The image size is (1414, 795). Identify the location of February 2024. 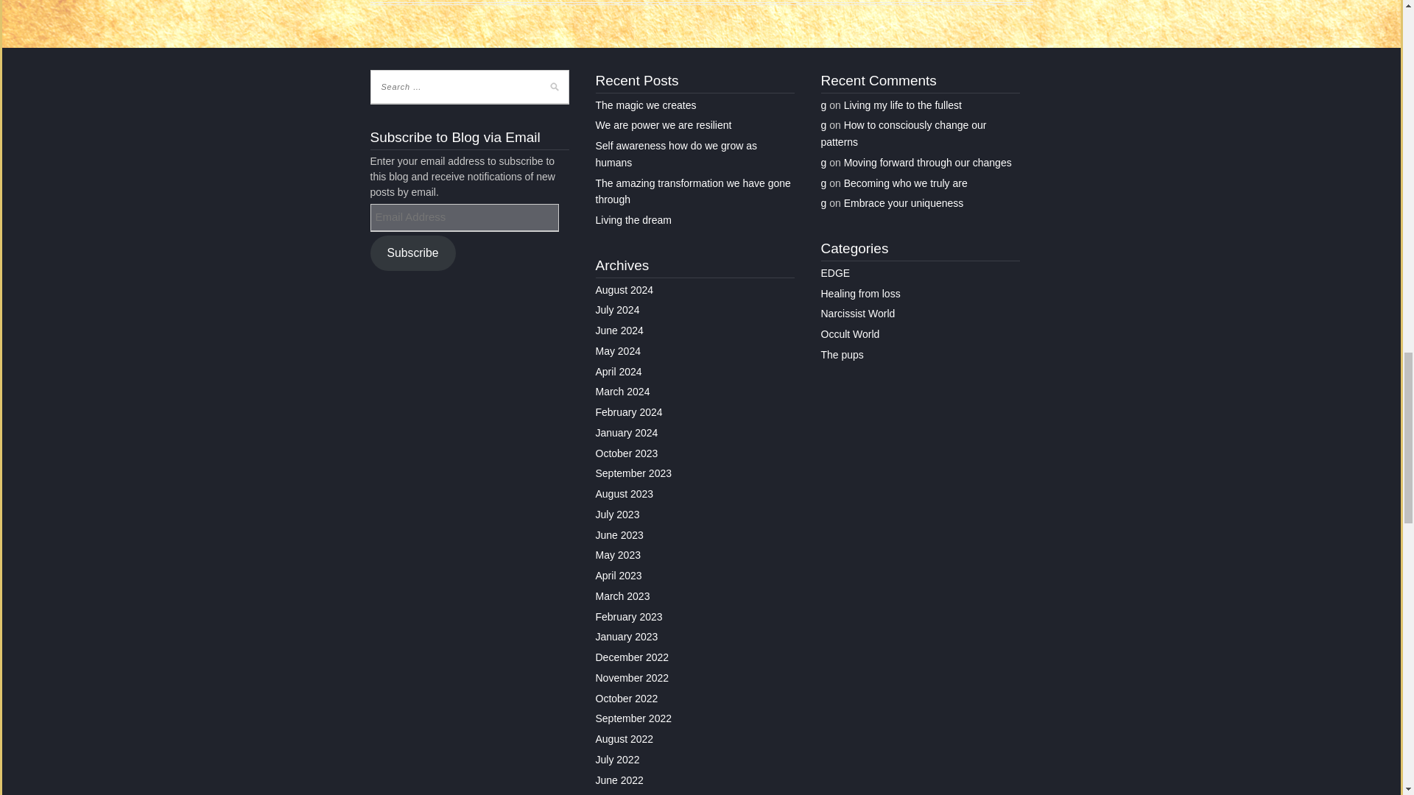
(628, 412).